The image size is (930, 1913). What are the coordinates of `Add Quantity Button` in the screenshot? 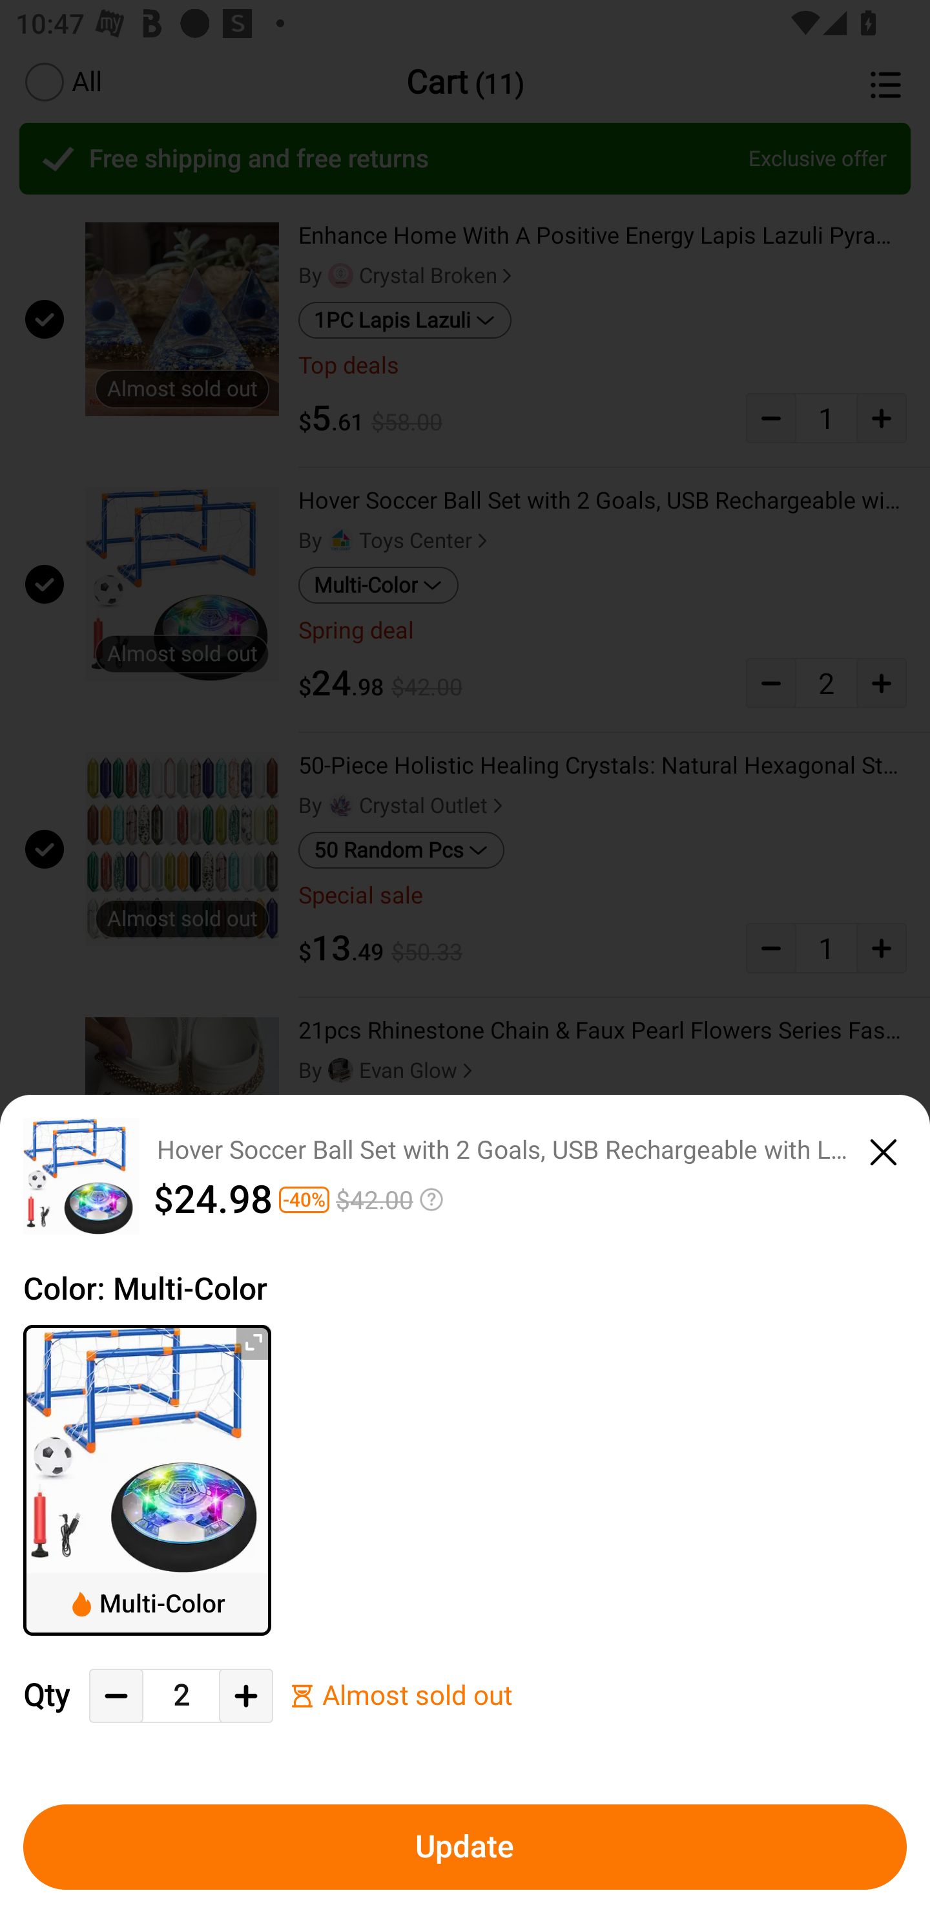 It's located at (245, 1696).